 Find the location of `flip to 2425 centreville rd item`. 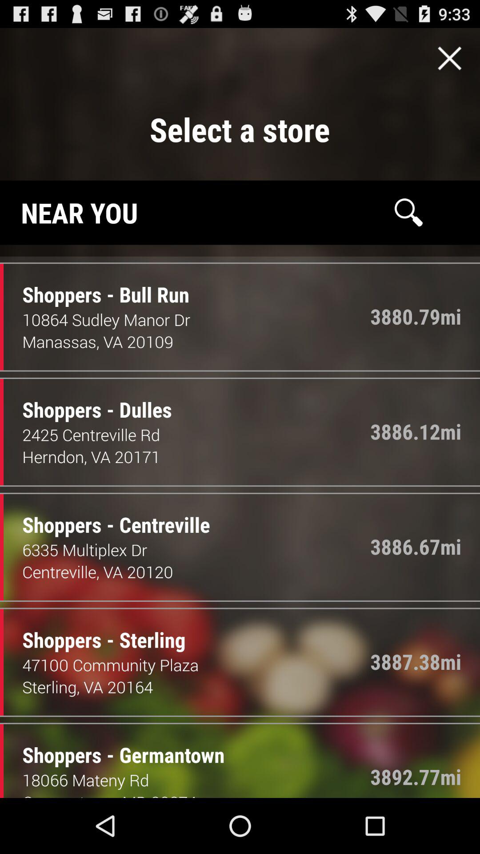

flip to 2425 centreville rd item is located at coordinates (196, 435).